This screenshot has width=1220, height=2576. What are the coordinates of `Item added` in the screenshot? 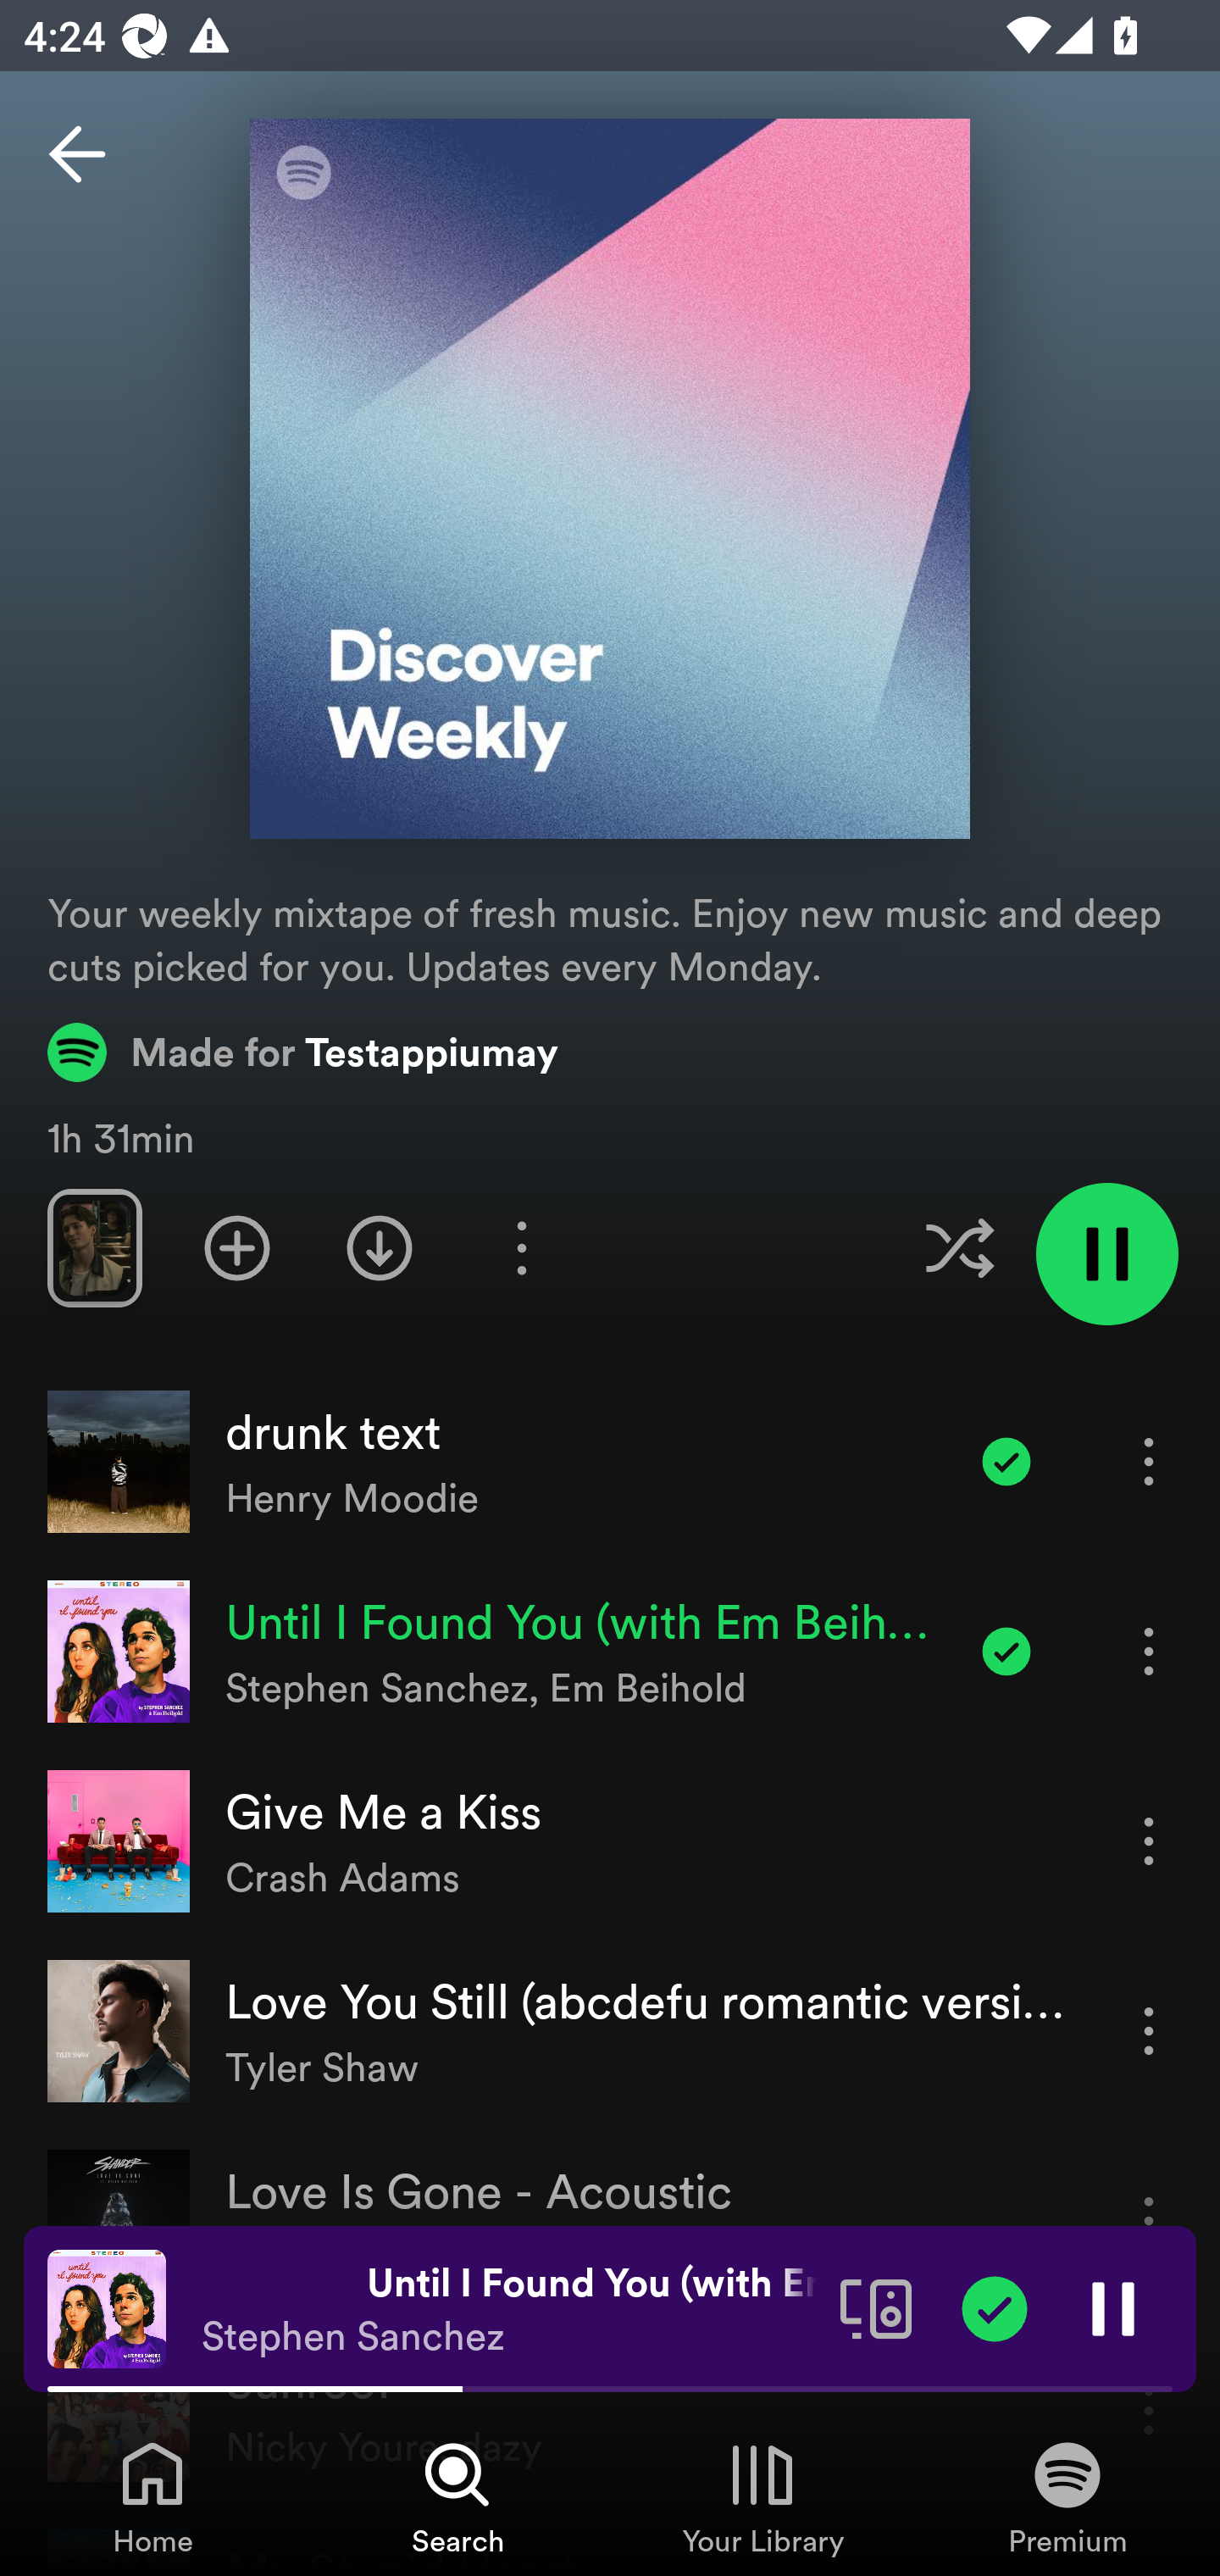 It's located at (1006, 1461).